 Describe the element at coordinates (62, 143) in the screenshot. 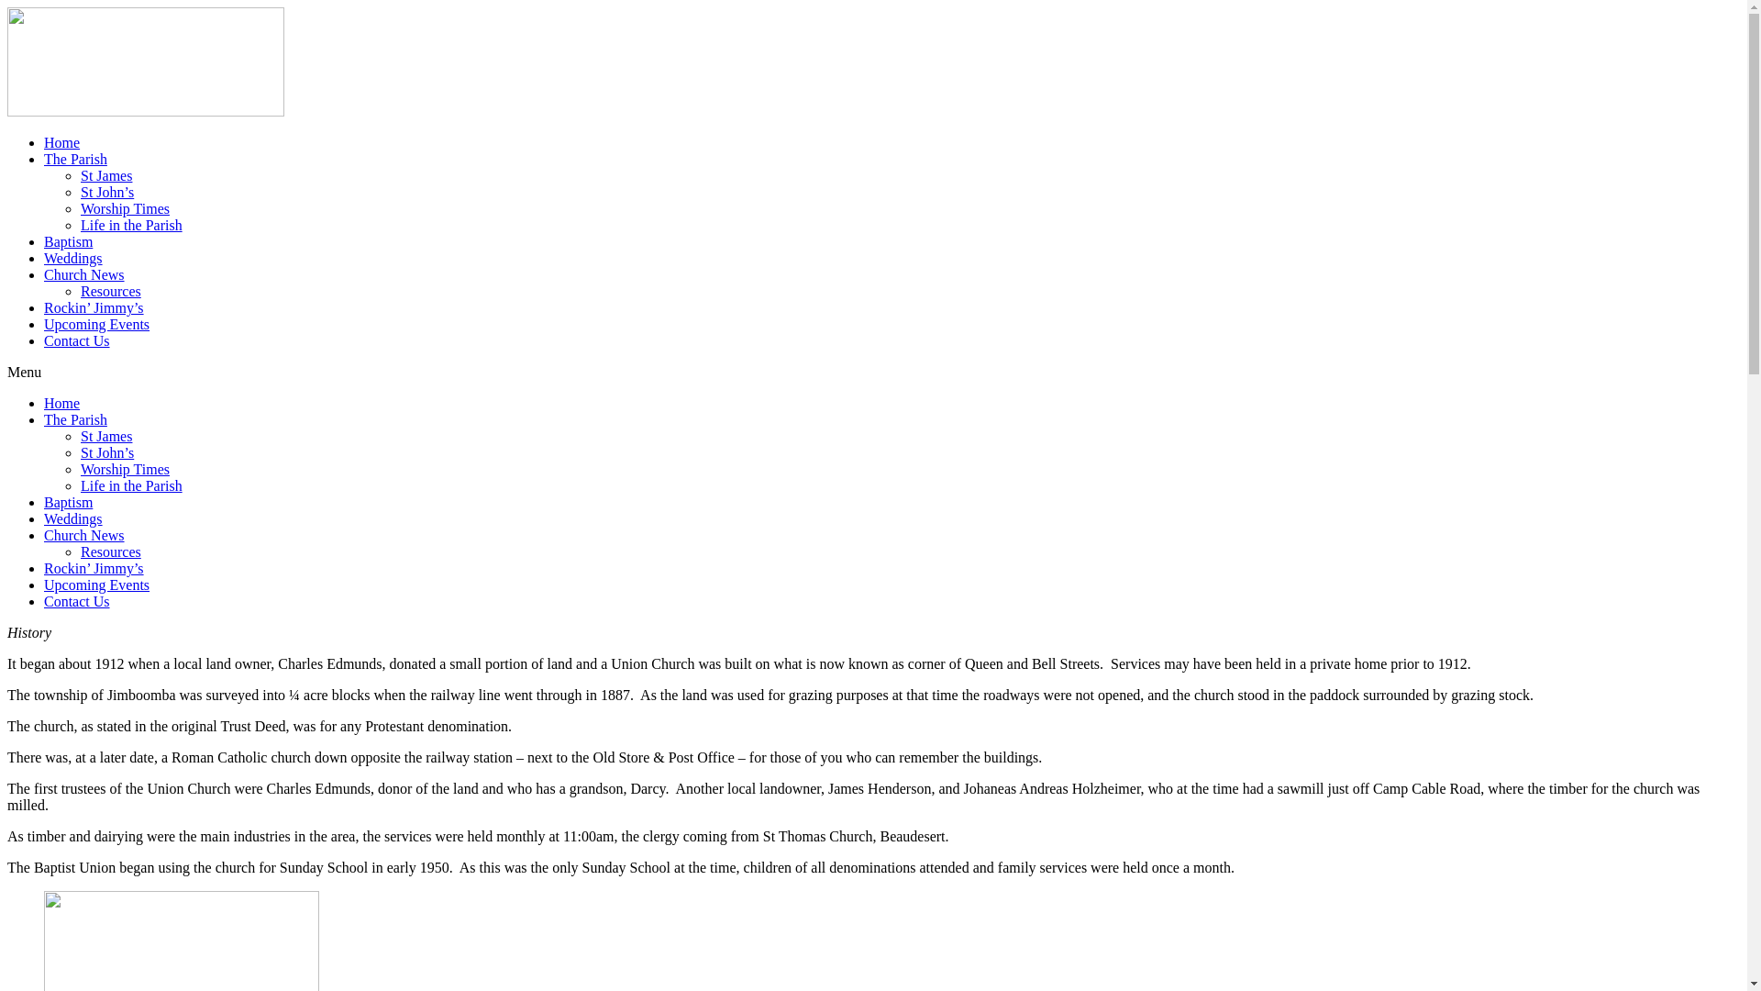

I see `Home` at that location.